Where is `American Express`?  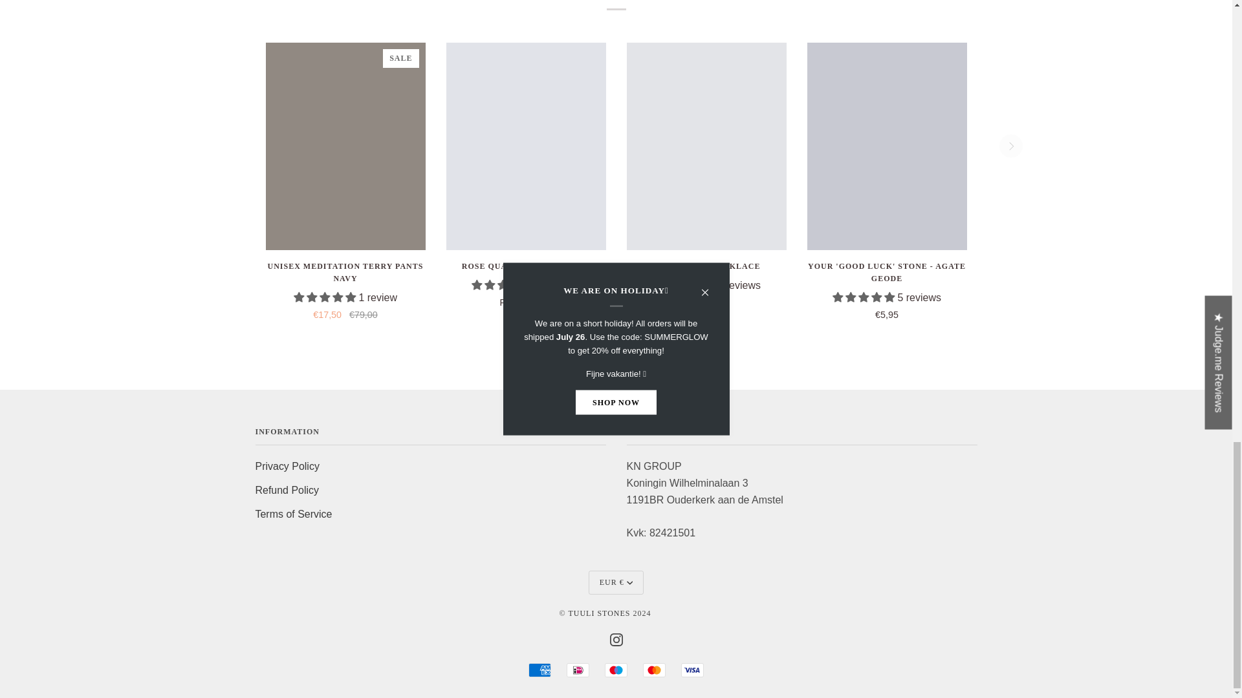 American Express is located at coordinates (539, 670).